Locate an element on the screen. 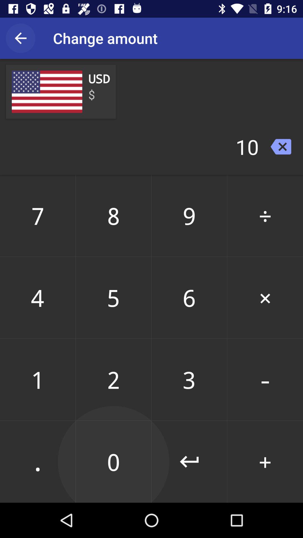 The width and height of the screenshot is (303, 538). press the icon below 9 is located at coordinates (265, 298).